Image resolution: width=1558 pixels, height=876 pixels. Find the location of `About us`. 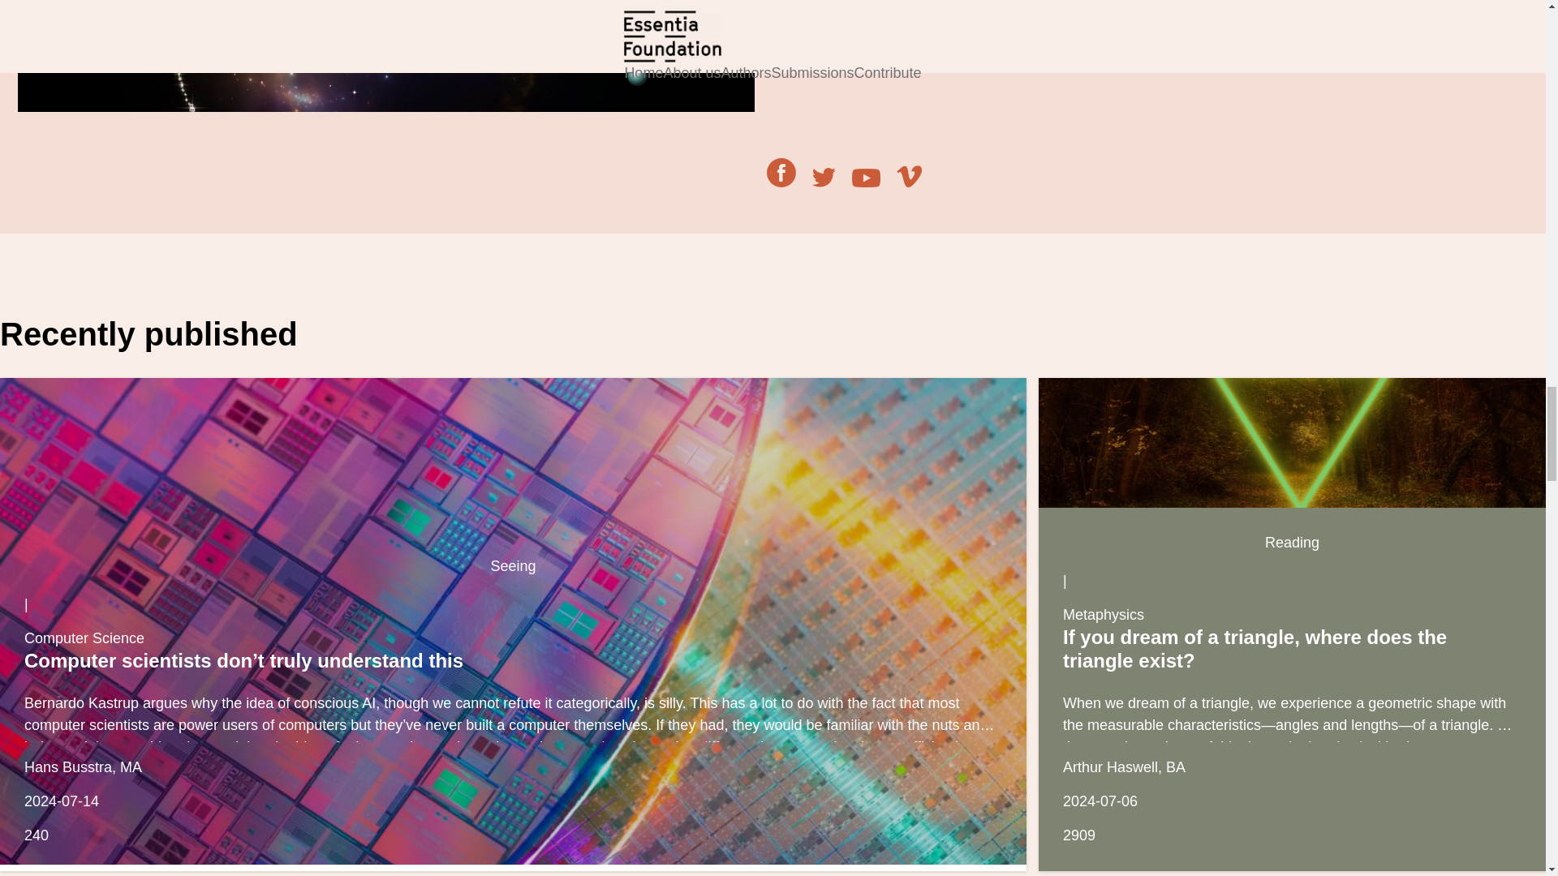

About us is located at coordinates (901, 13).